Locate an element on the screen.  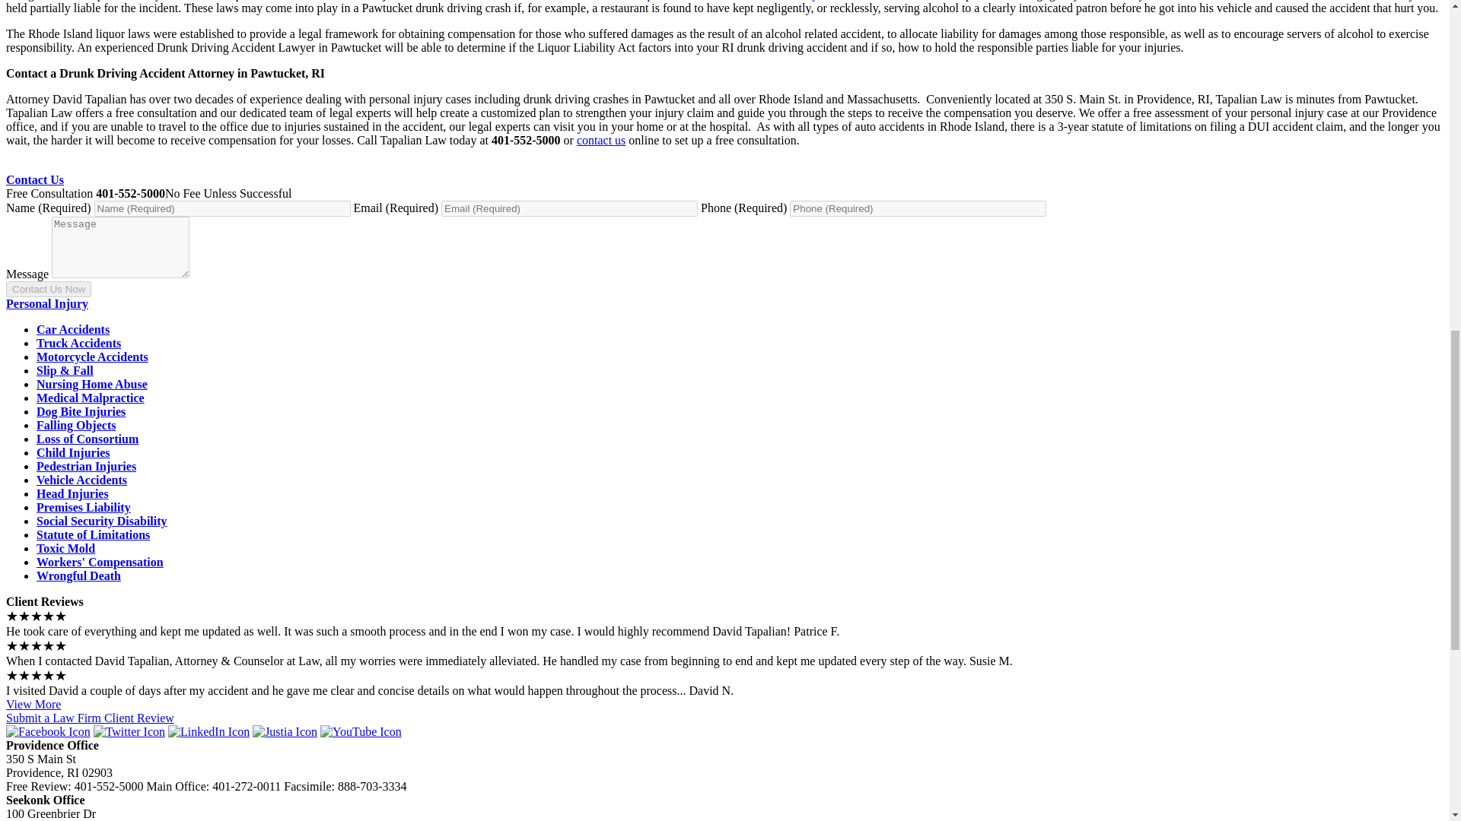
Truck Accidents is located at coordinates (79, 343).